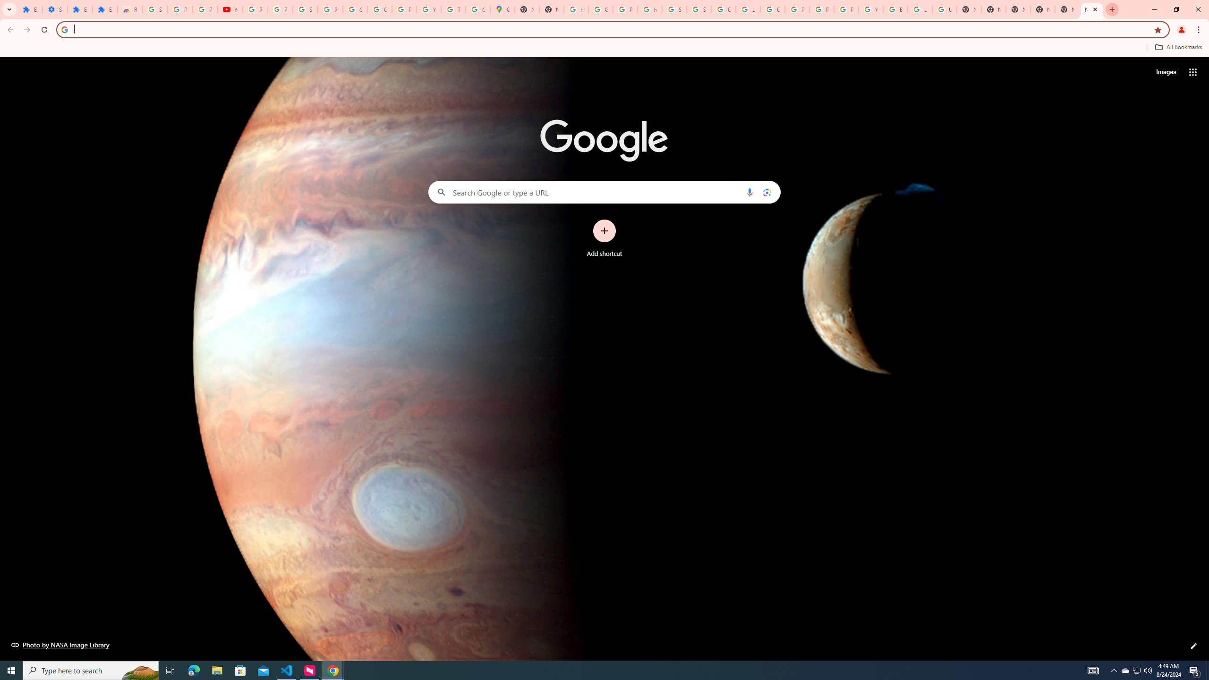  Describe the element at coordinates (698, 9) in the screenshot. I see `Sign in - Google Accounts` at that location.